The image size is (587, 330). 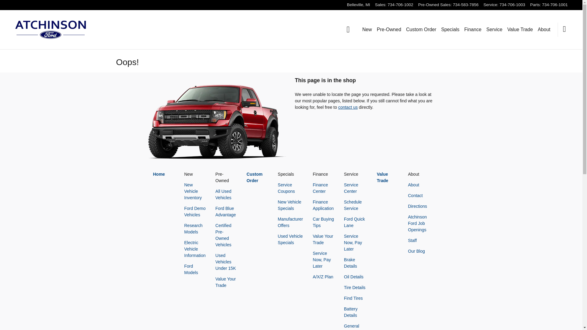 What do you see at coordinates (450, 30) in the screenshot?
I see `Specials` at bounding box center [450, 30].